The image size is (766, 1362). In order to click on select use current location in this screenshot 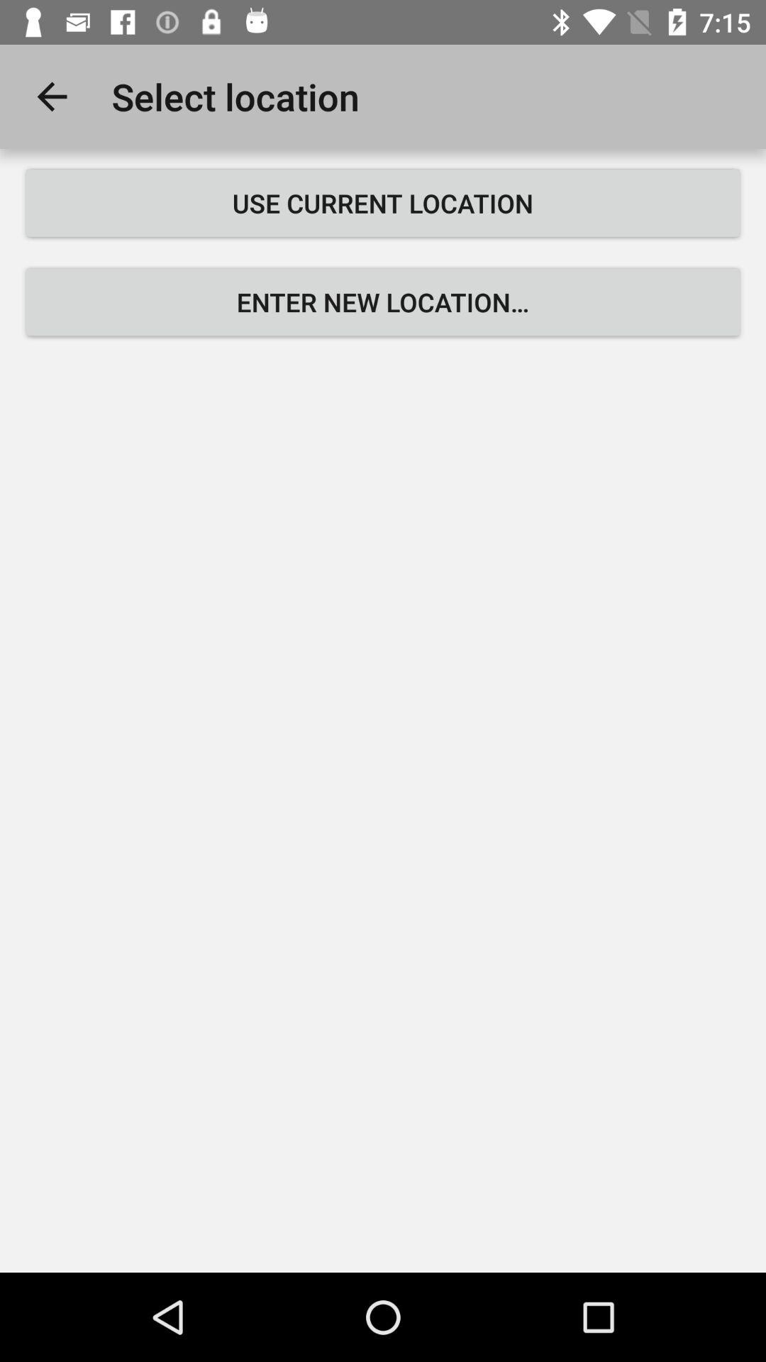, I will do `click(383, 203)`.